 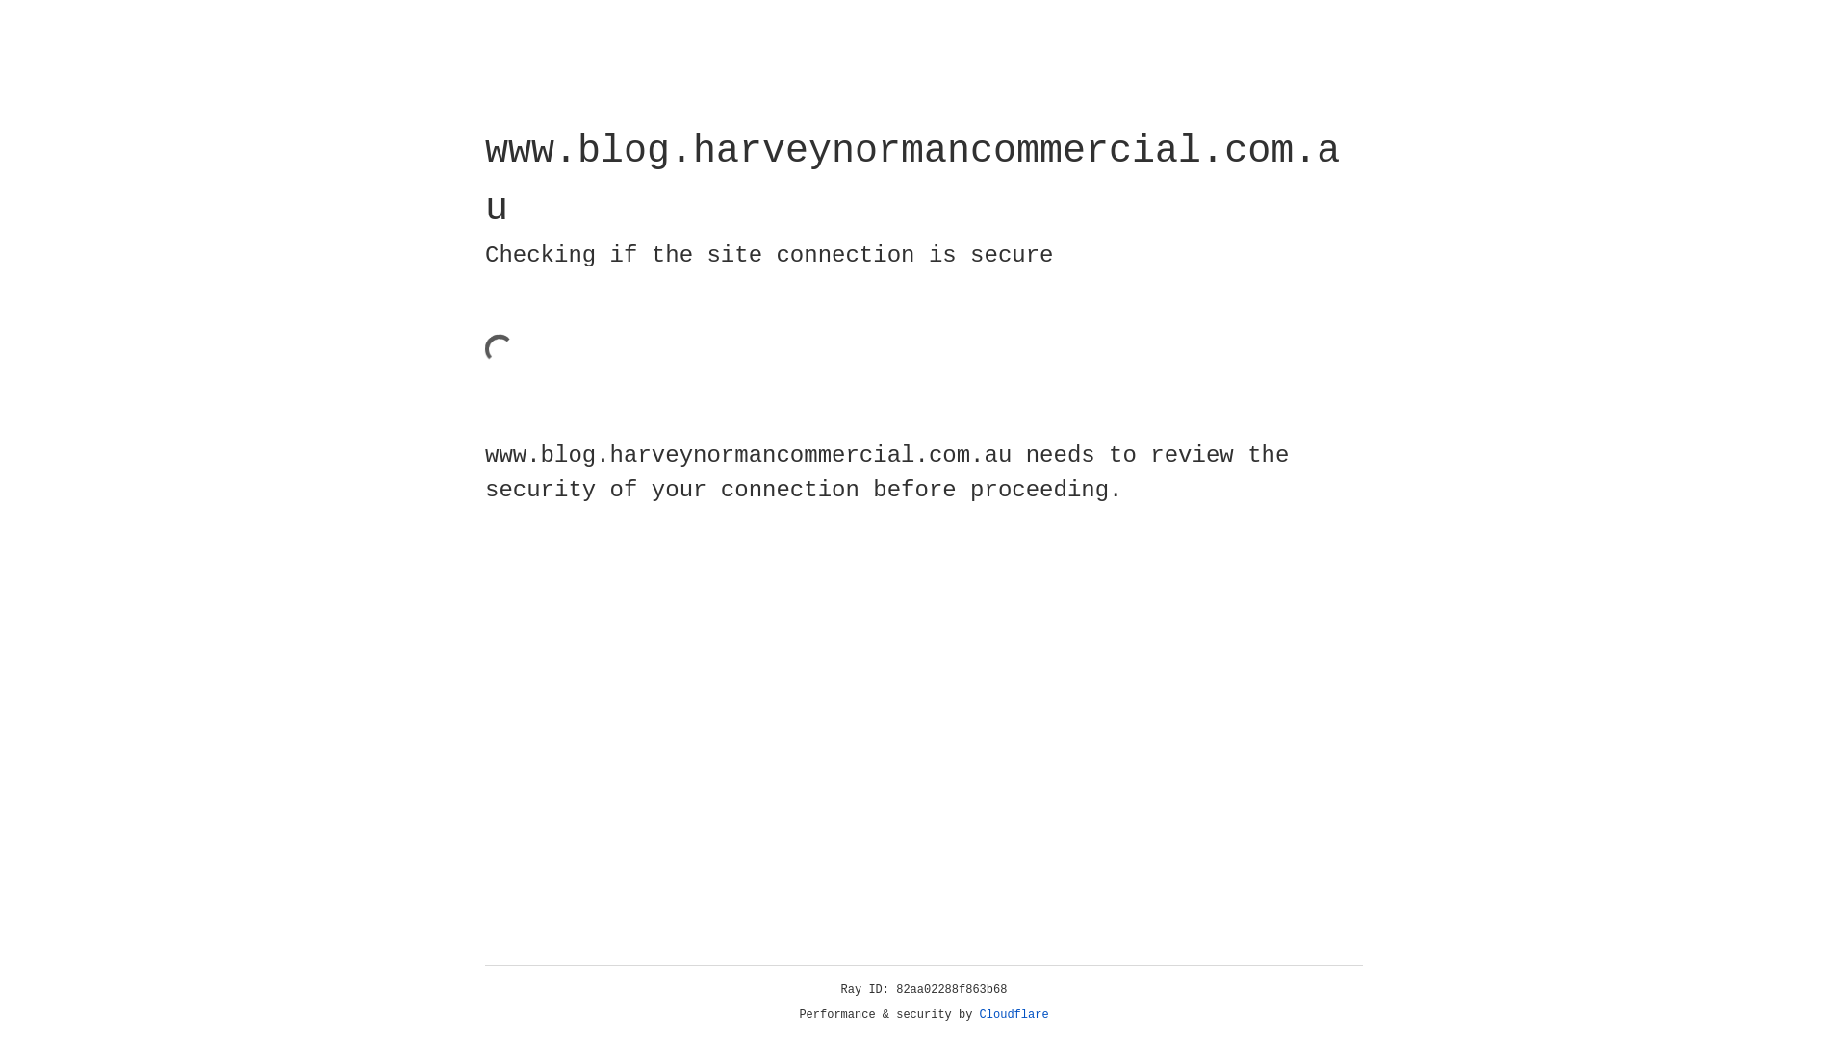 What do you see at coordinates (1014, 1015) in the screenshot?
I see `Cloudflare` at bounding box center [1014, 1015].